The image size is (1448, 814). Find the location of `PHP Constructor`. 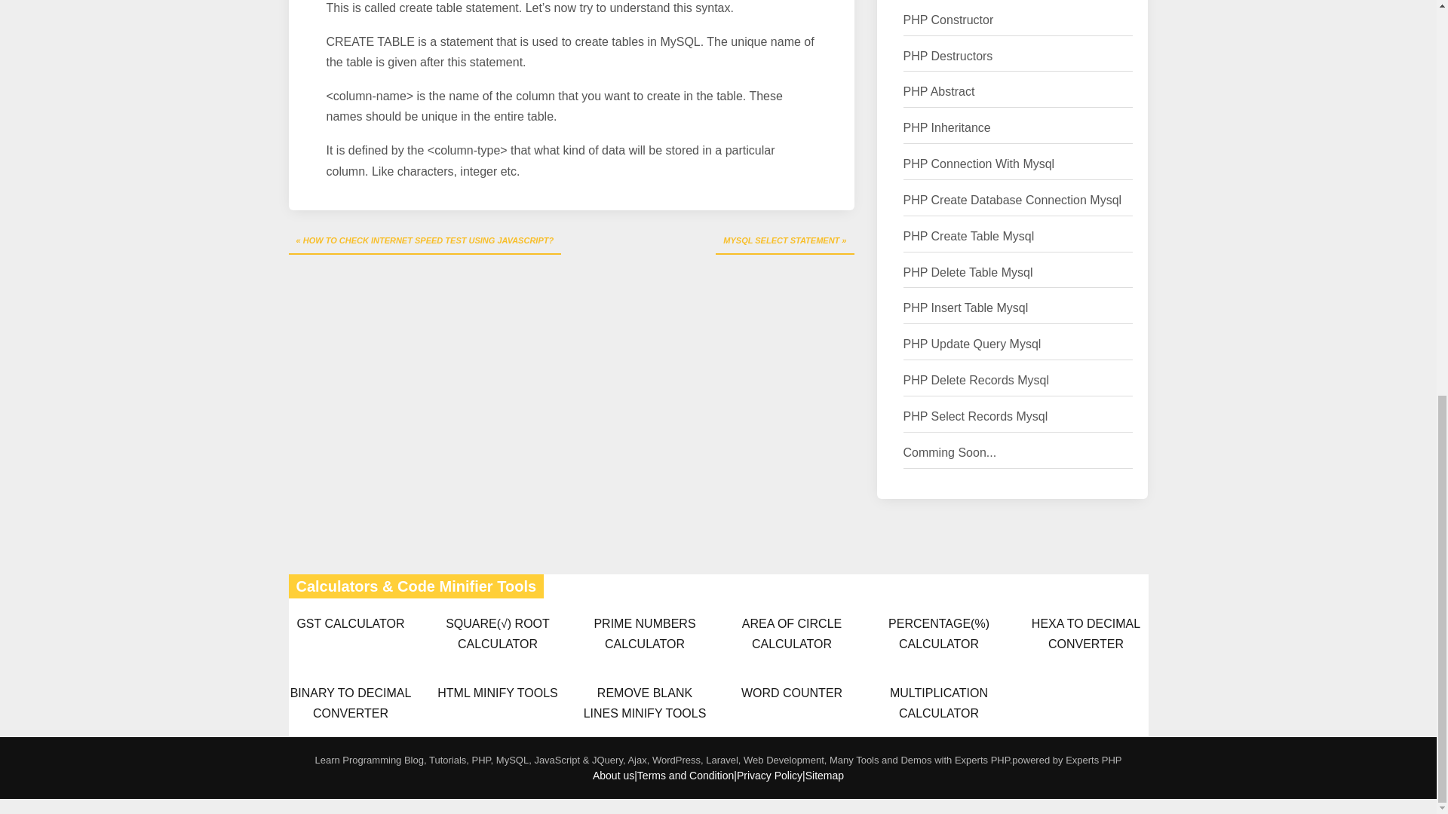

PHP Constructor is located at coordinates (949, 21).